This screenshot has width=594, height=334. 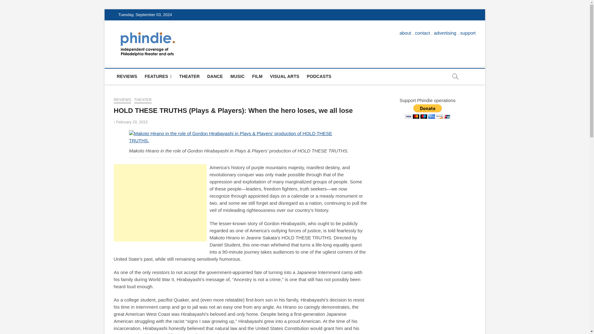 I want to click on FEATURES, so click(x=158, y=77).